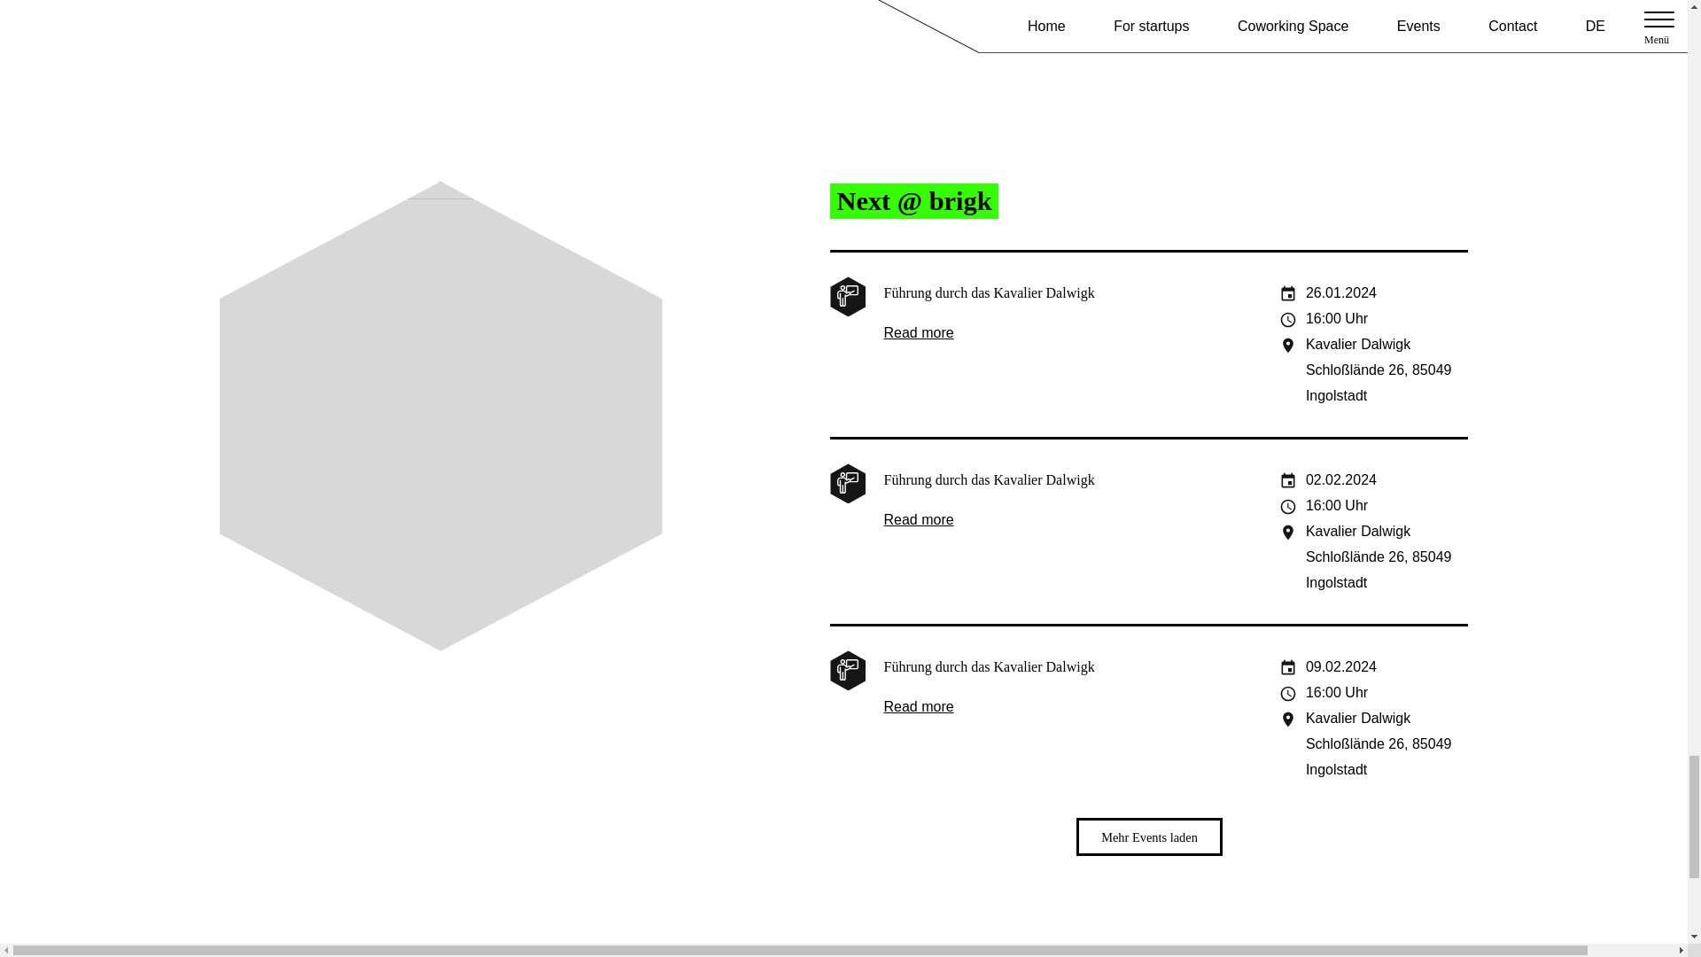  I want to click on Read more, so click(918, 520).